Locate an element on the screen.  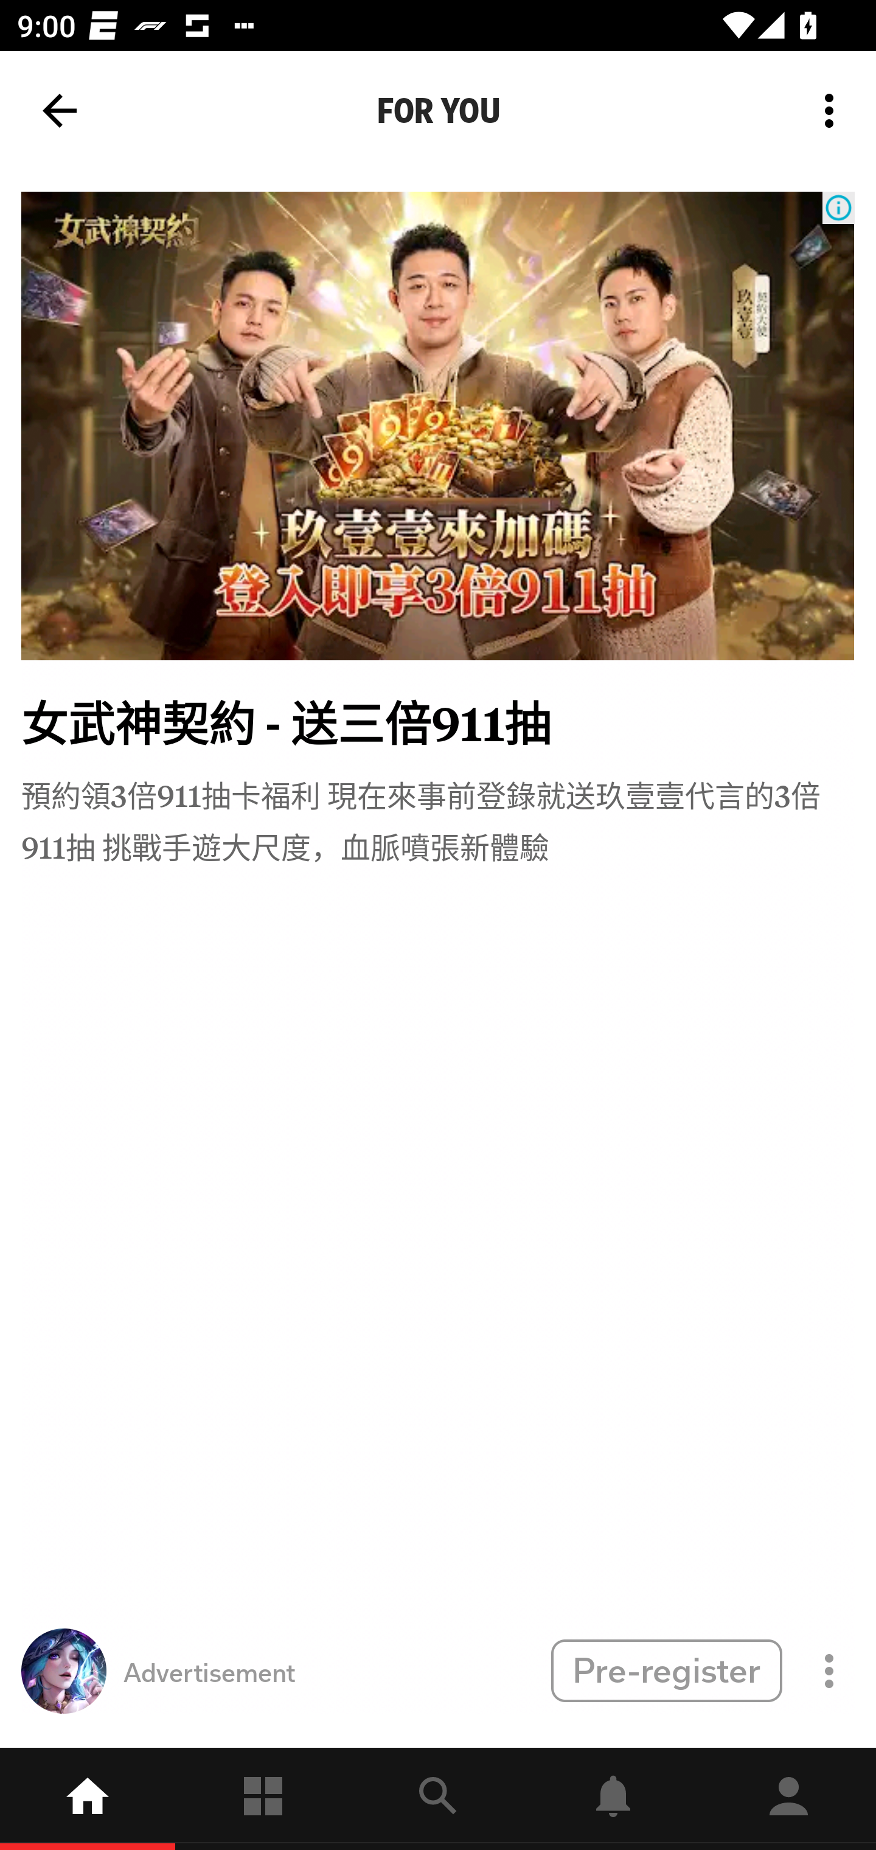
Pre-register is located at coordinates (666, 1670).